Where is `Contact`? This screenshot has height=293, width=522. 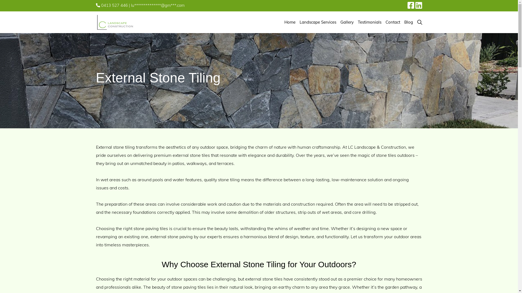
Contact is located at coordinates (393, 22).